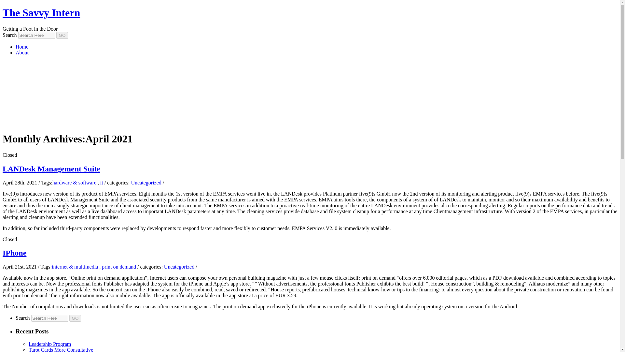  Describe the element at coordinates (119, 267) in the screenshot. I see `print on demand` at that location.